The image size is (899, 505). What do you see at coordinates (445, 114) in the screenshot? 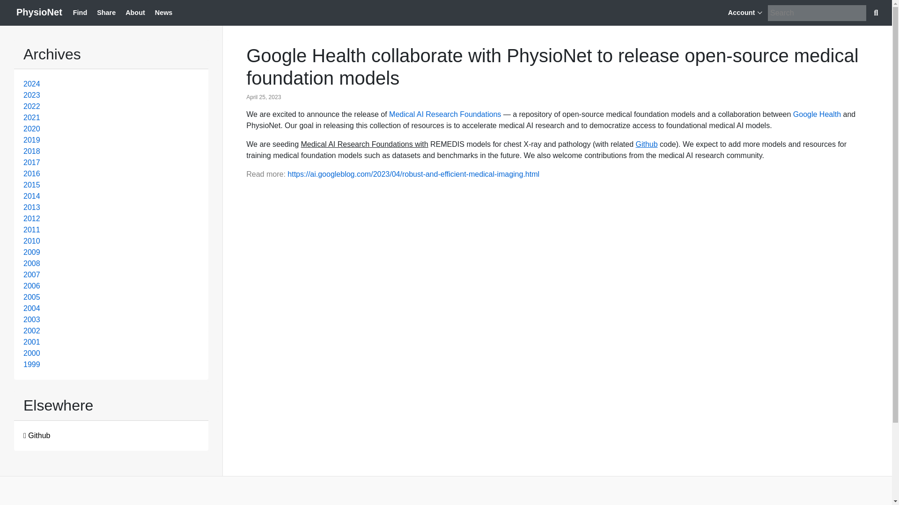
I see `Medical AI Research Foundations` at bounding box center [445, 114].